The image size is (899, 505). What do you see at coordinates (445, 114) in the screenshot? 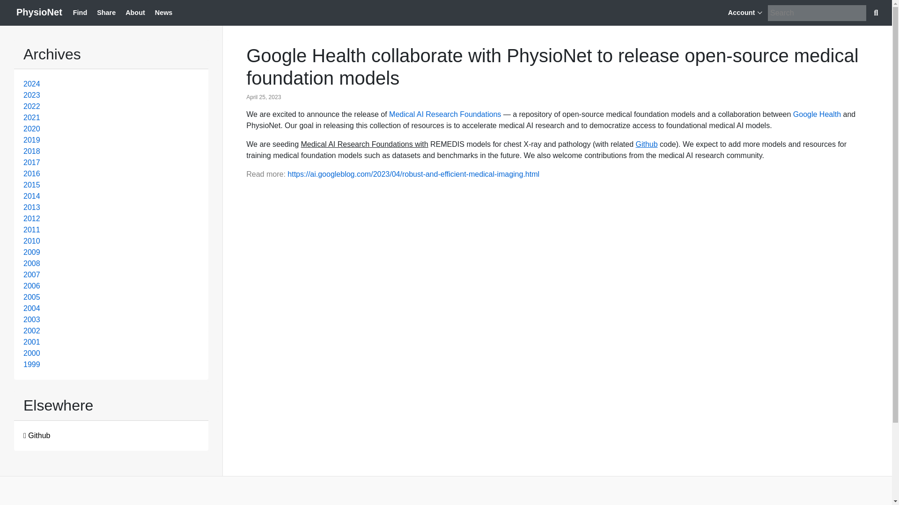
I see `Medical AI Research Foundations` at bounding box center [445, 114].